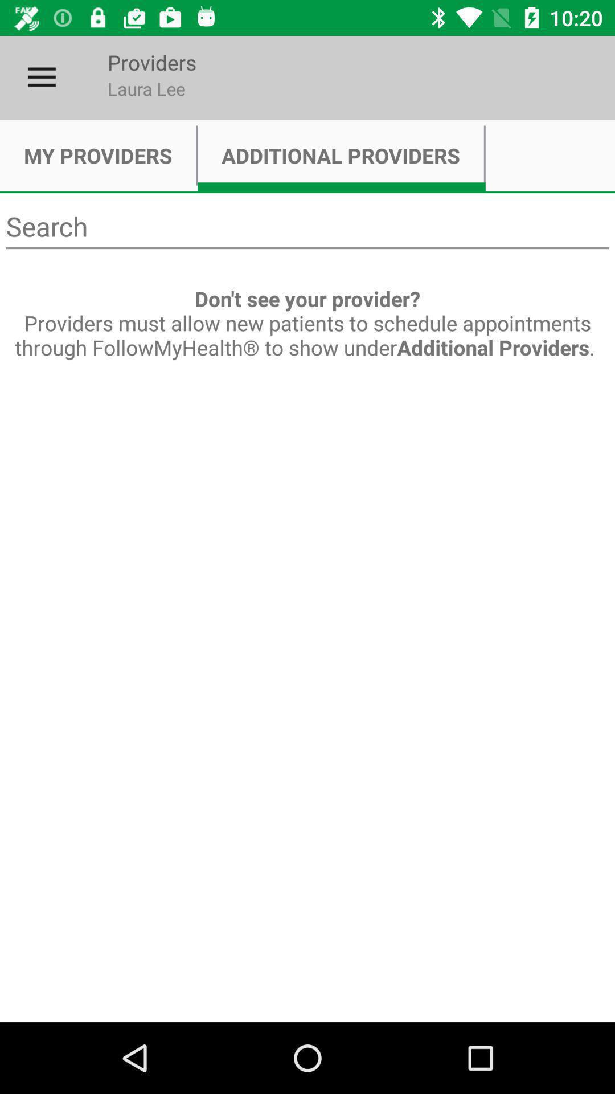 The width and height of the screenshot is (615, 1094). What do you see at coordinates (307, 227) in the screenshot?
I see `press the item above don t see icon` at bounding box center [307, 227].